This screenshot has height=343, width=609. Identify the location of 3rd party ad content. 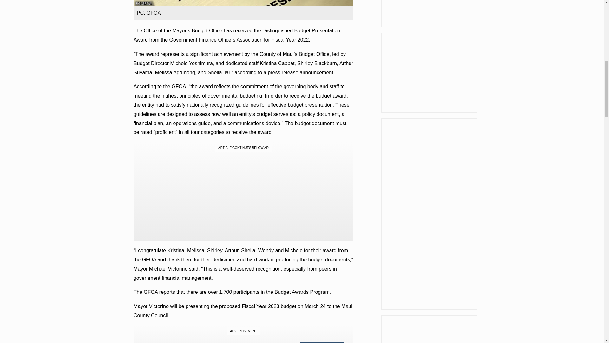
(243, 196).